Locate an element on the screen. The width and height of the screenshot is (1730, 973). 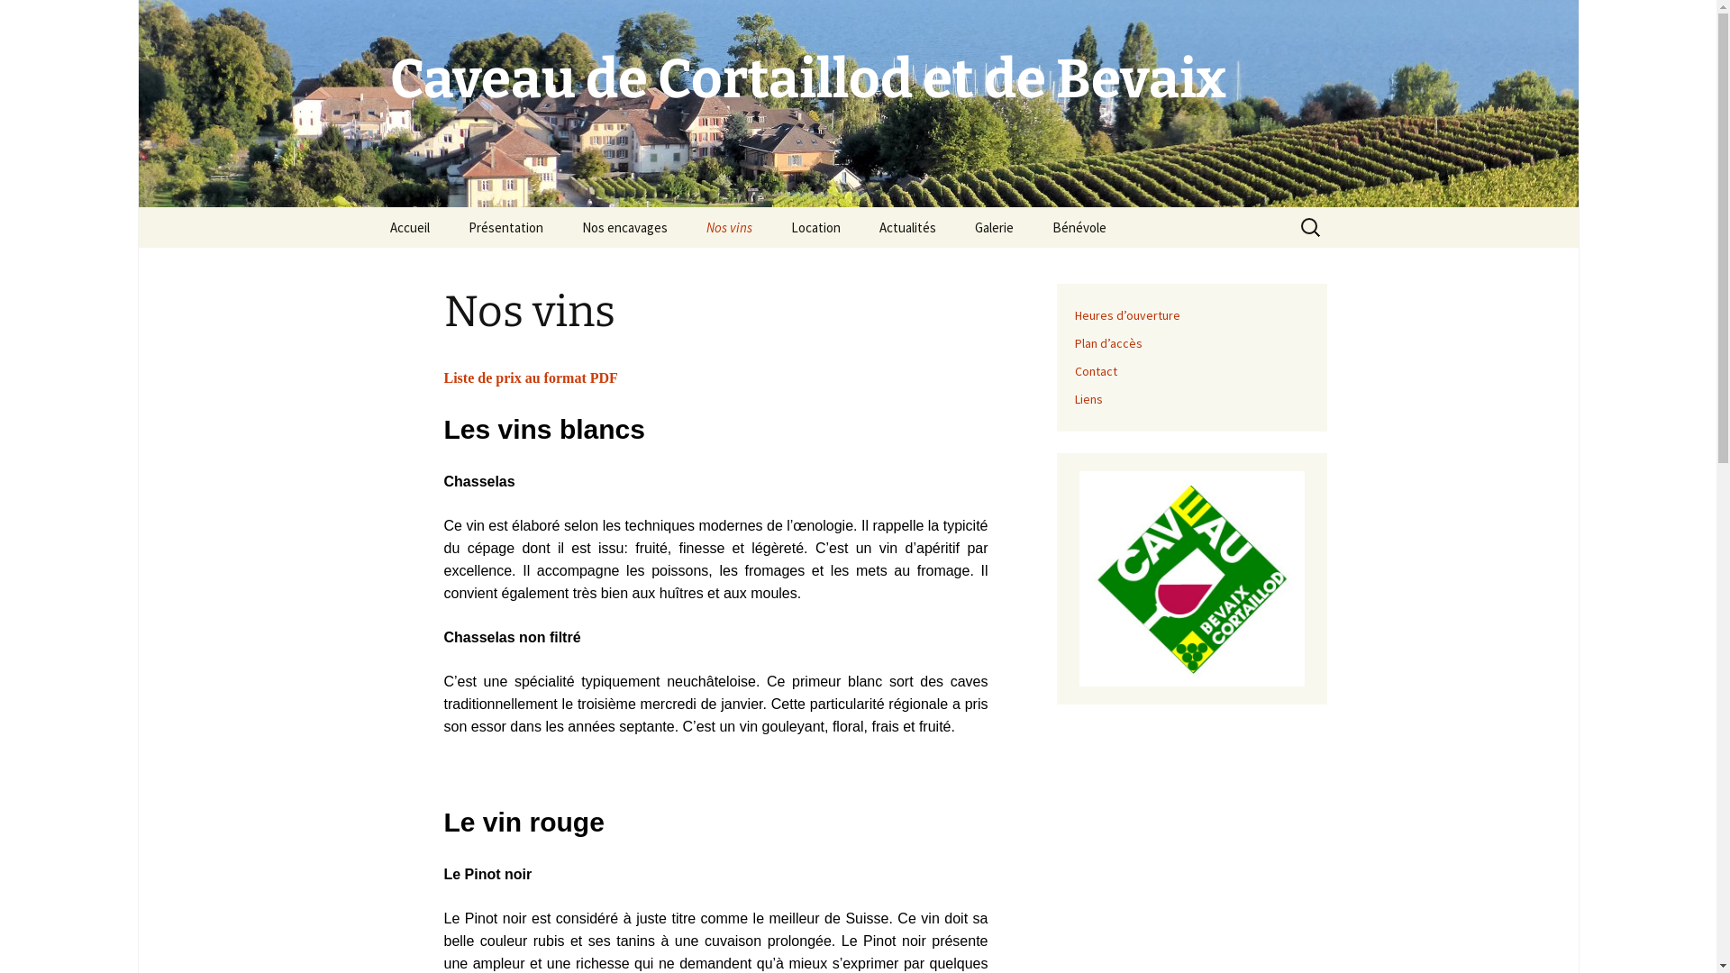
Liste de prix au format PDF is located at coordinates (530, 378).